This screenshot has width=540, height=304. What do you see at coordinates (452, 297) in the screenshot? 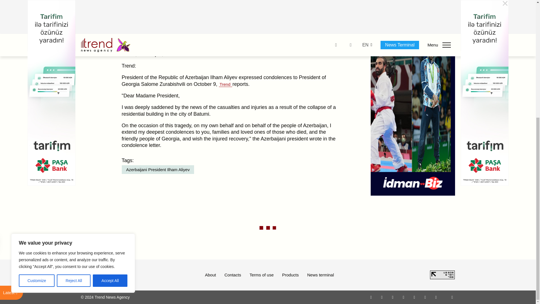
I see `RSS Feed` at bounding box center [452, 297].